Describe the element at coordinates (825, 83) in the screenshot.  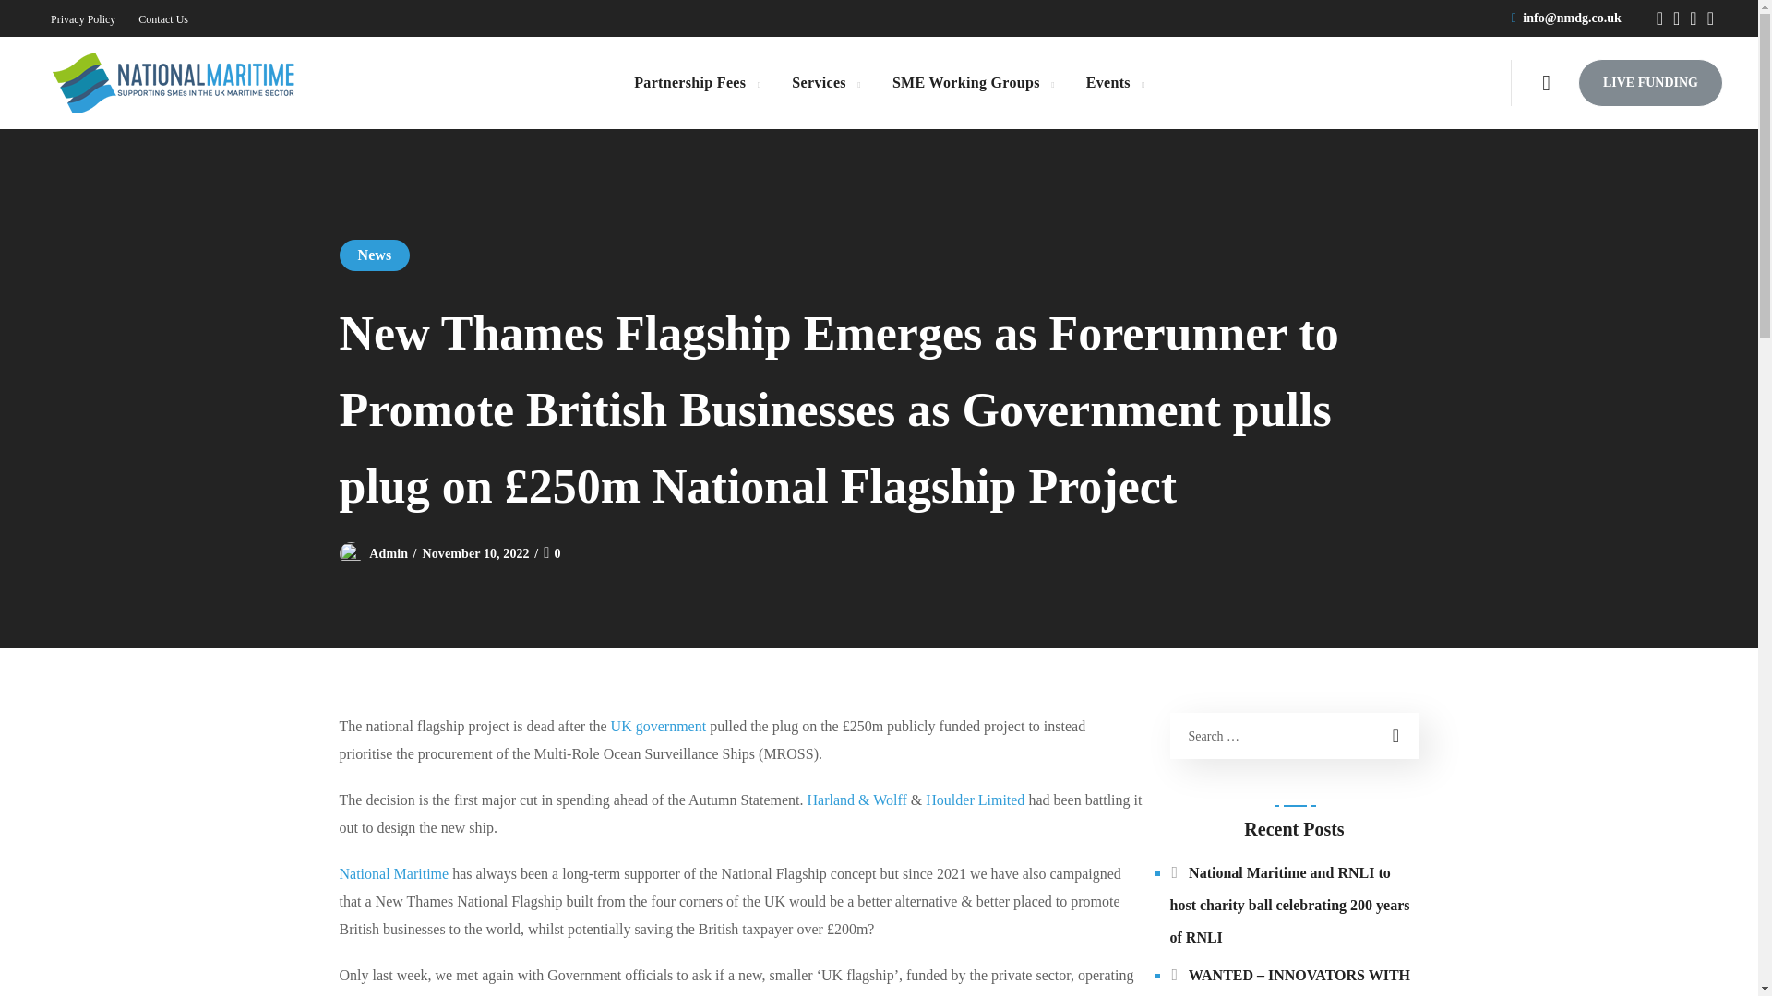
I see `Services` at that location.